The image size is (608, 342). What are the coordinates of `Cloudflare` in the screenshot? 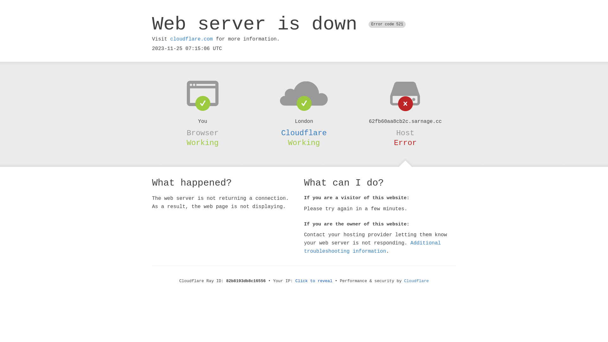 It's located at (304, 133).